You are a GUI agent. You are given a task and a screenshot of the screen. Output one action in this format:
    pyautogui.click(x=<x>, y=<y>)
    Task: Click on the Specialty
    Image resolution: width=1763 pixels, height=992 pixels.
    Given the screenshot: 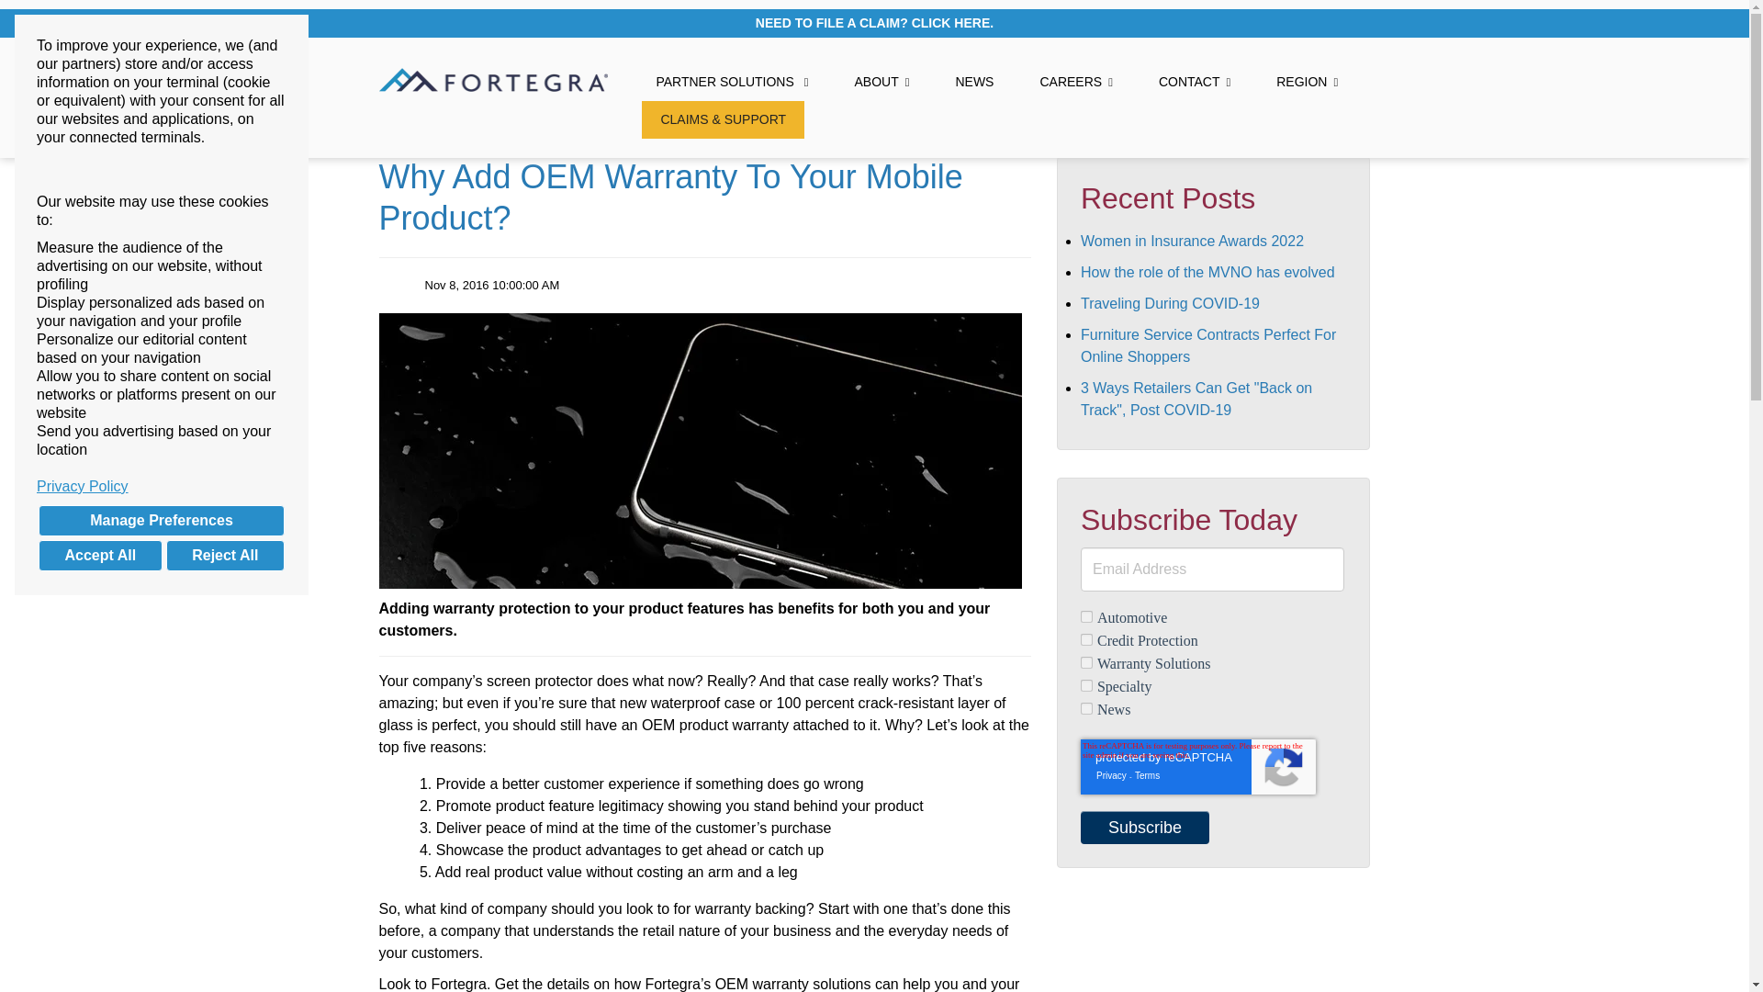 What is the action you would take?
    pyautogui.click(x=1086, y=685)
    